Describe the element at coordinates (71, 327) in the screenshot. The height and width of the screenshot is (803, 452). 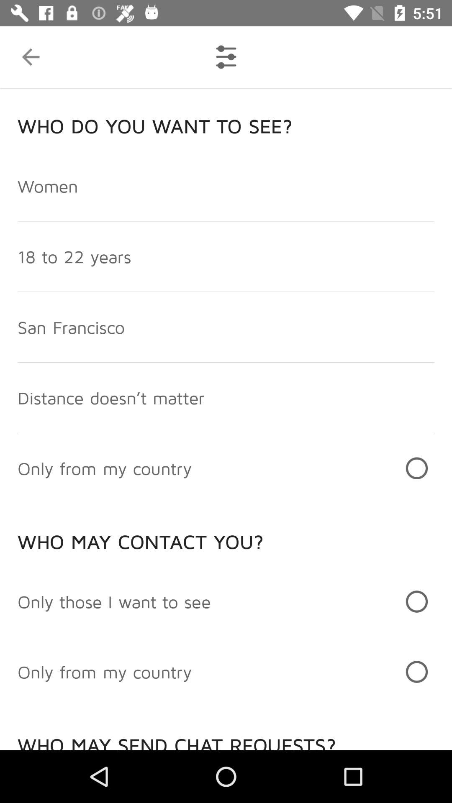
I see `press san francisco item` at that location.